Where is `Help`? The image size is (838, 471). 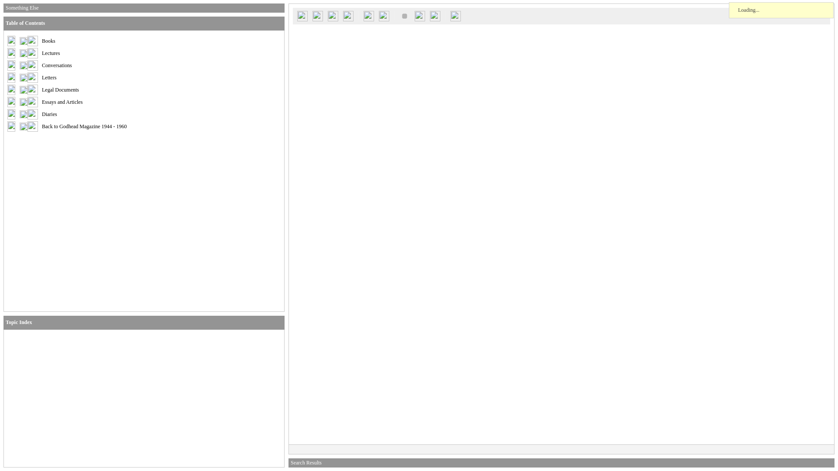
Help is located at coordinates (456, 16).